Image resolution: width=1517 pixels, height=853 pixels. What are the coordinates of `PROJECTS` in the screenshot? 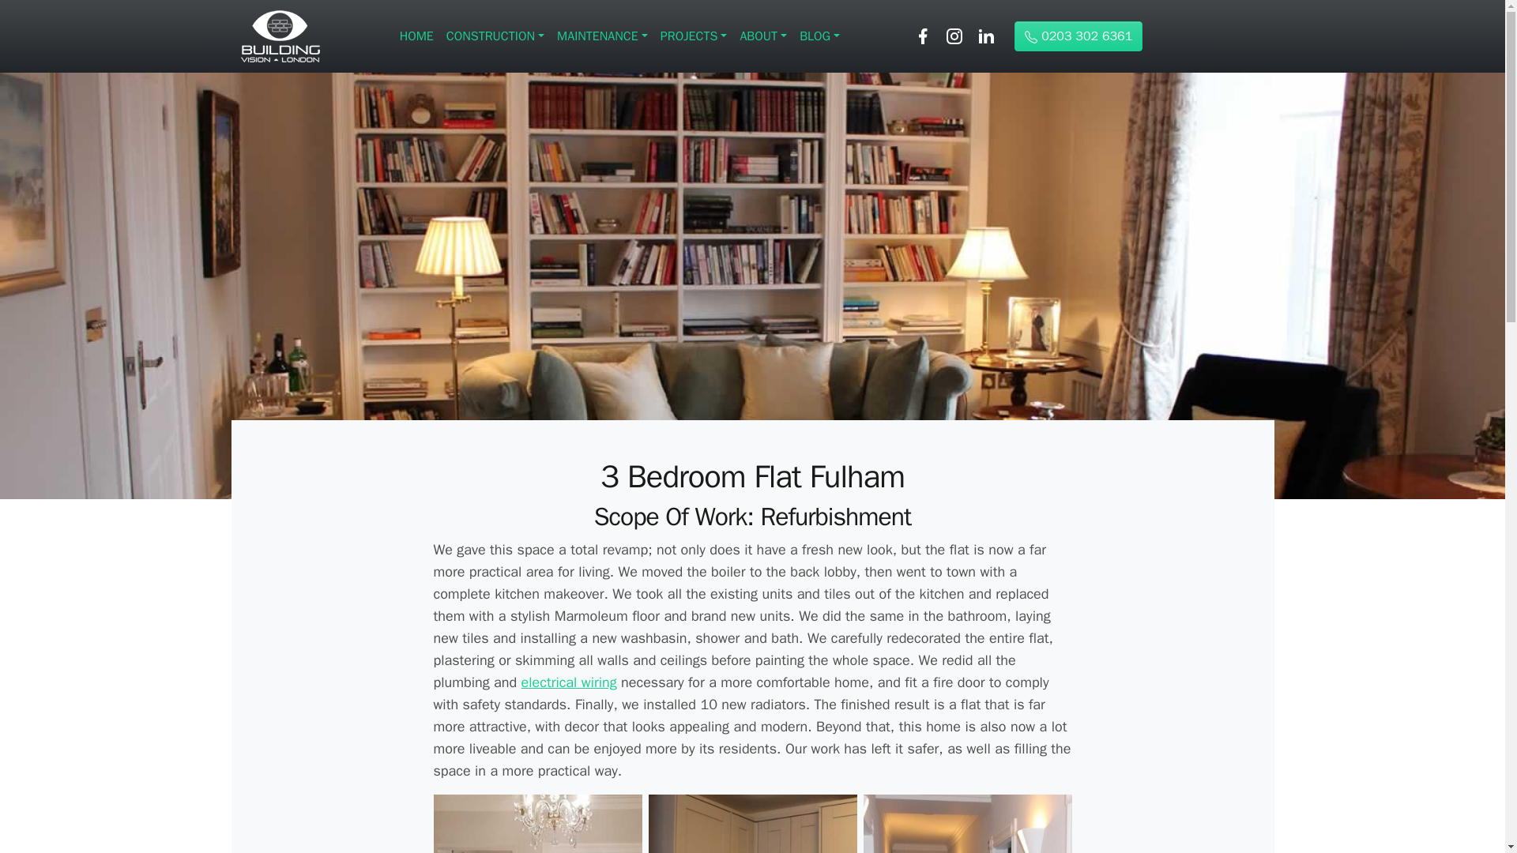 It's located at (694, 36).